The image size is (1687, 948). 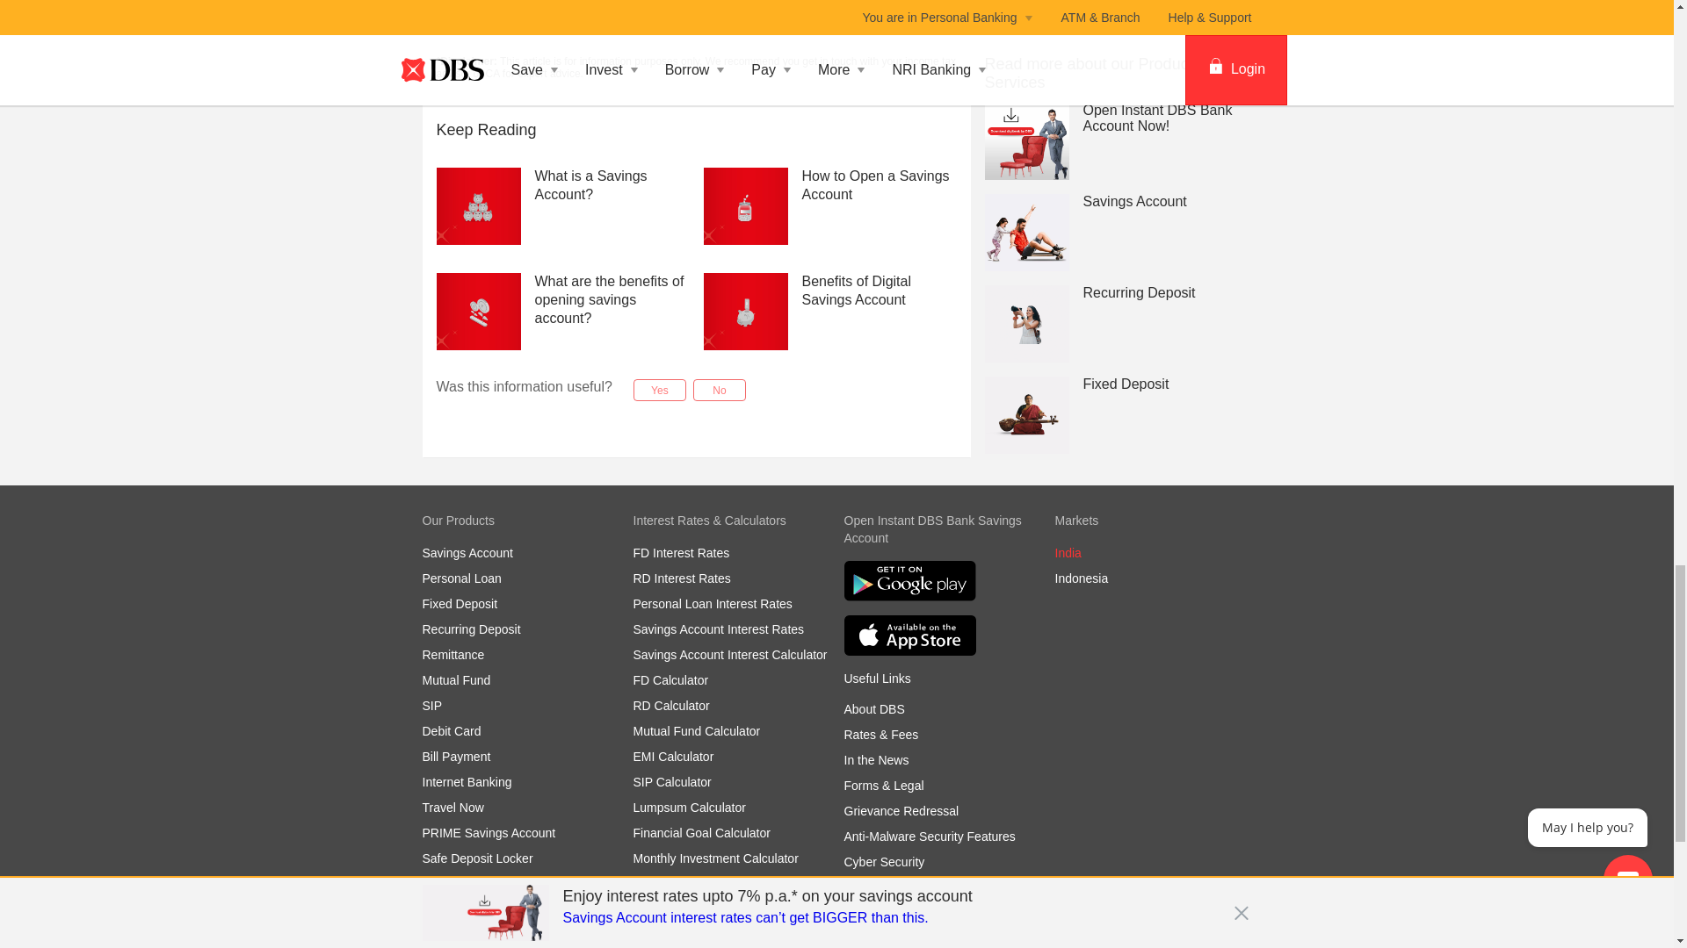 I want to click on Savings Schedule of Benefits, so click(x=923, y=887).